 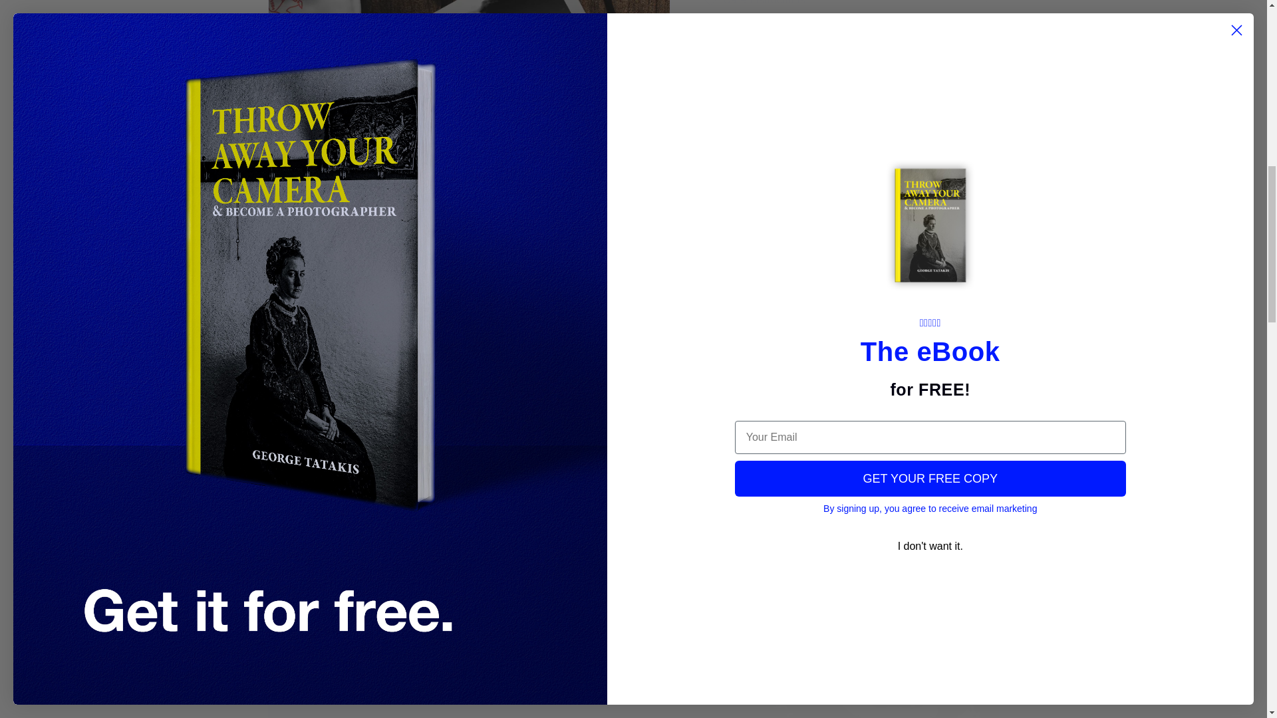 What do you see at coordinates (633, 413) in the screenshot?
I see `0` at bounding box center [633, 413].